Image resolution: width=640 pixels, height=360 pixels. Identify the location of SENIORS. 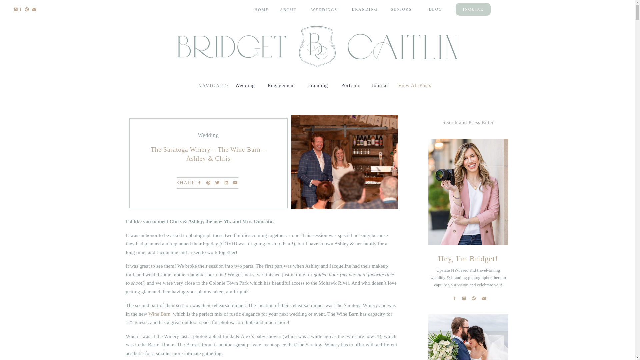
(404, 9).